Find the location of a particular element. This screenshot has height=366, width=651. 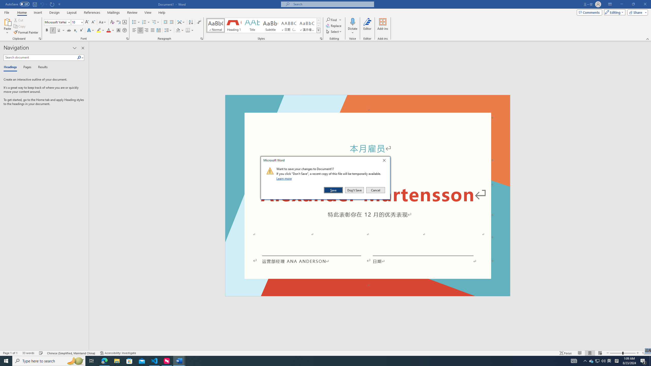

Strikethrough is located at coordinates (155, 361).